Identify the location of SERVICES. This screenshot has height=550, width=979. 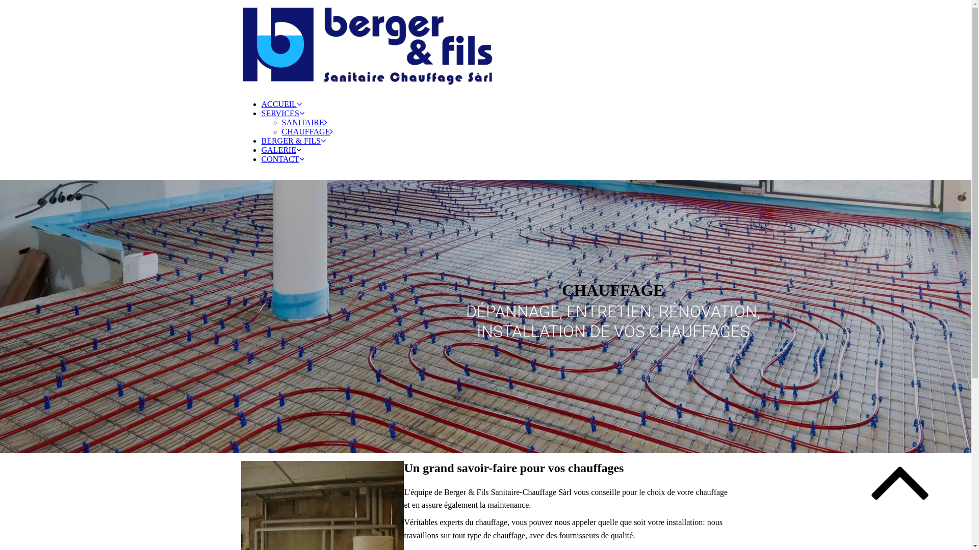
(282, 113).